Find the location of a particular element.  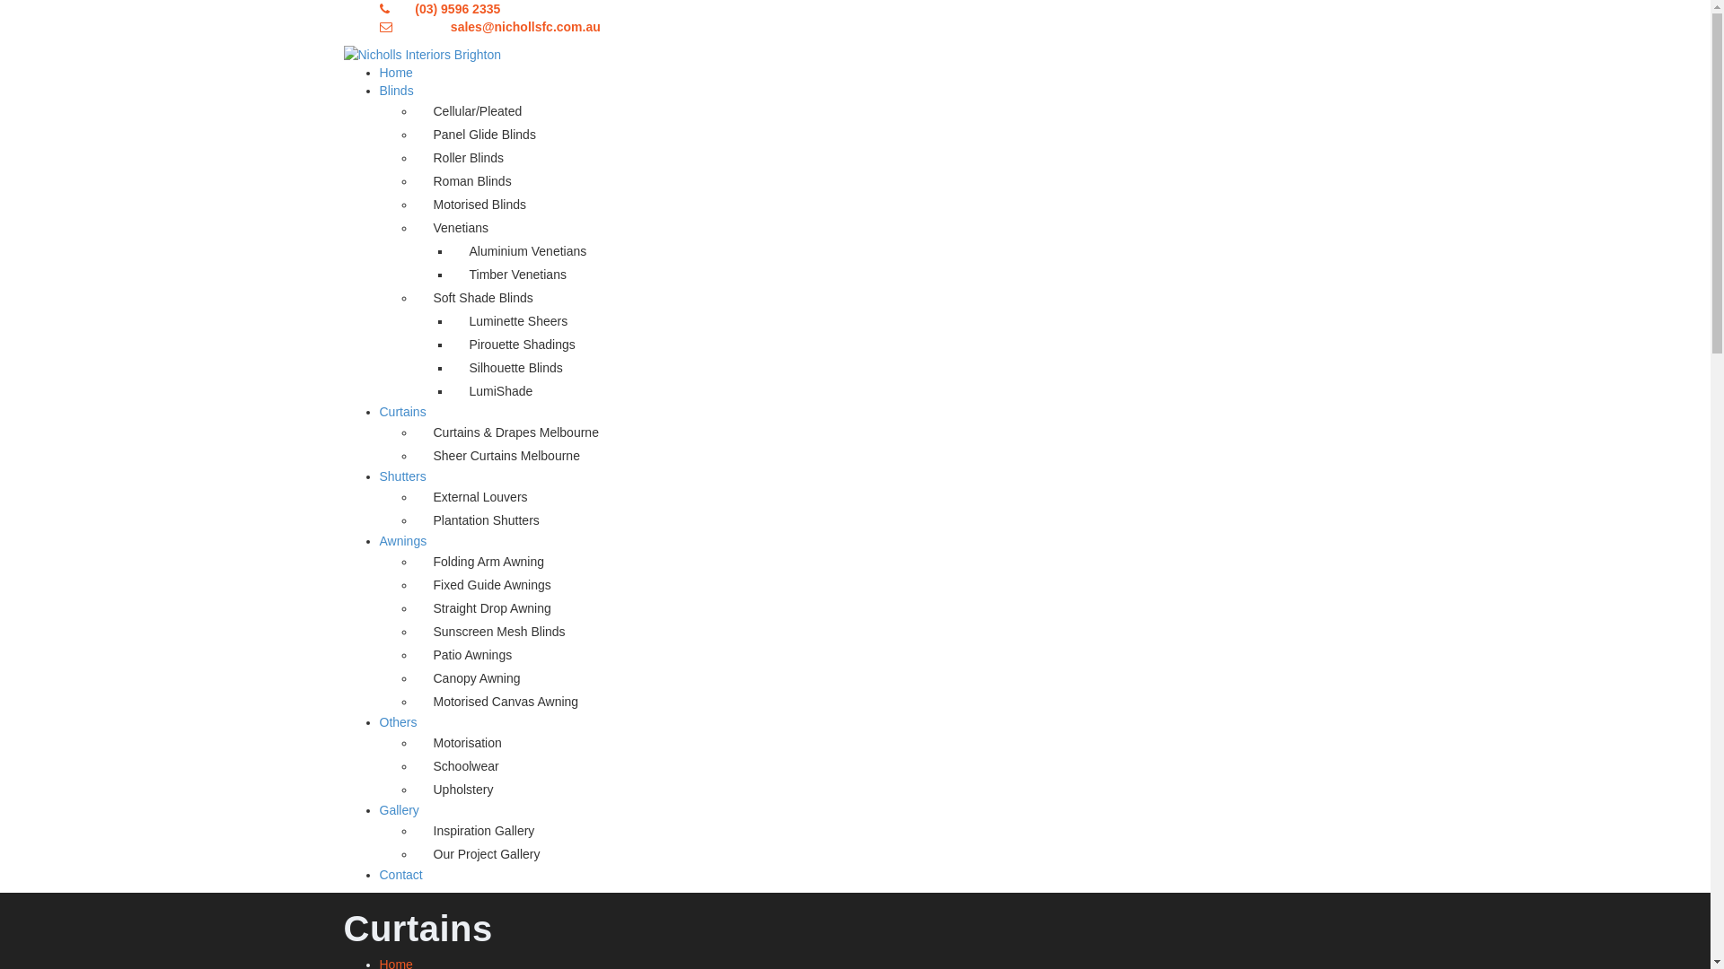

Curtains & Drapes Melbourne is located at coordinates (891, 432).